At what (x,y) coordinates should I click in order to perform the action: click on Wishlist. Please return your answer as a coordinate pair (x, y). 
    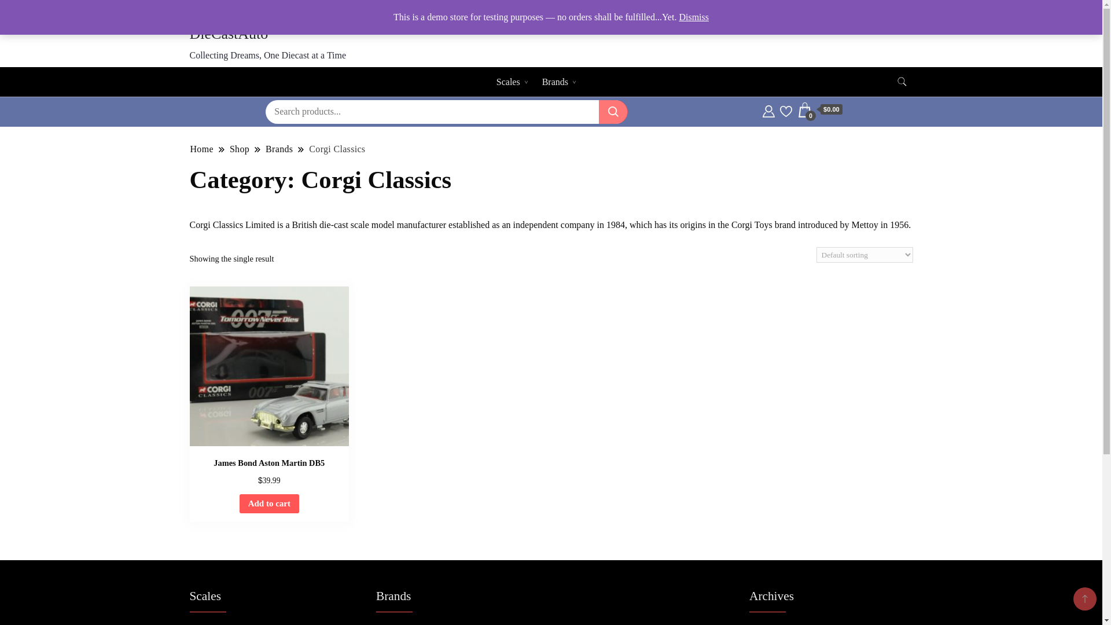
    Looking at the image, I should click on (896, 8).